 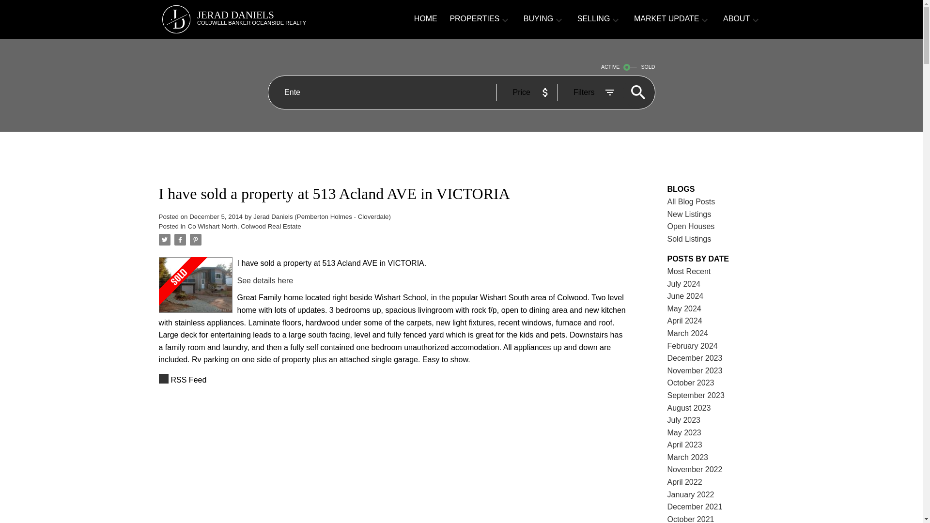 I want to click on See details here, so click(x=260, y=19).